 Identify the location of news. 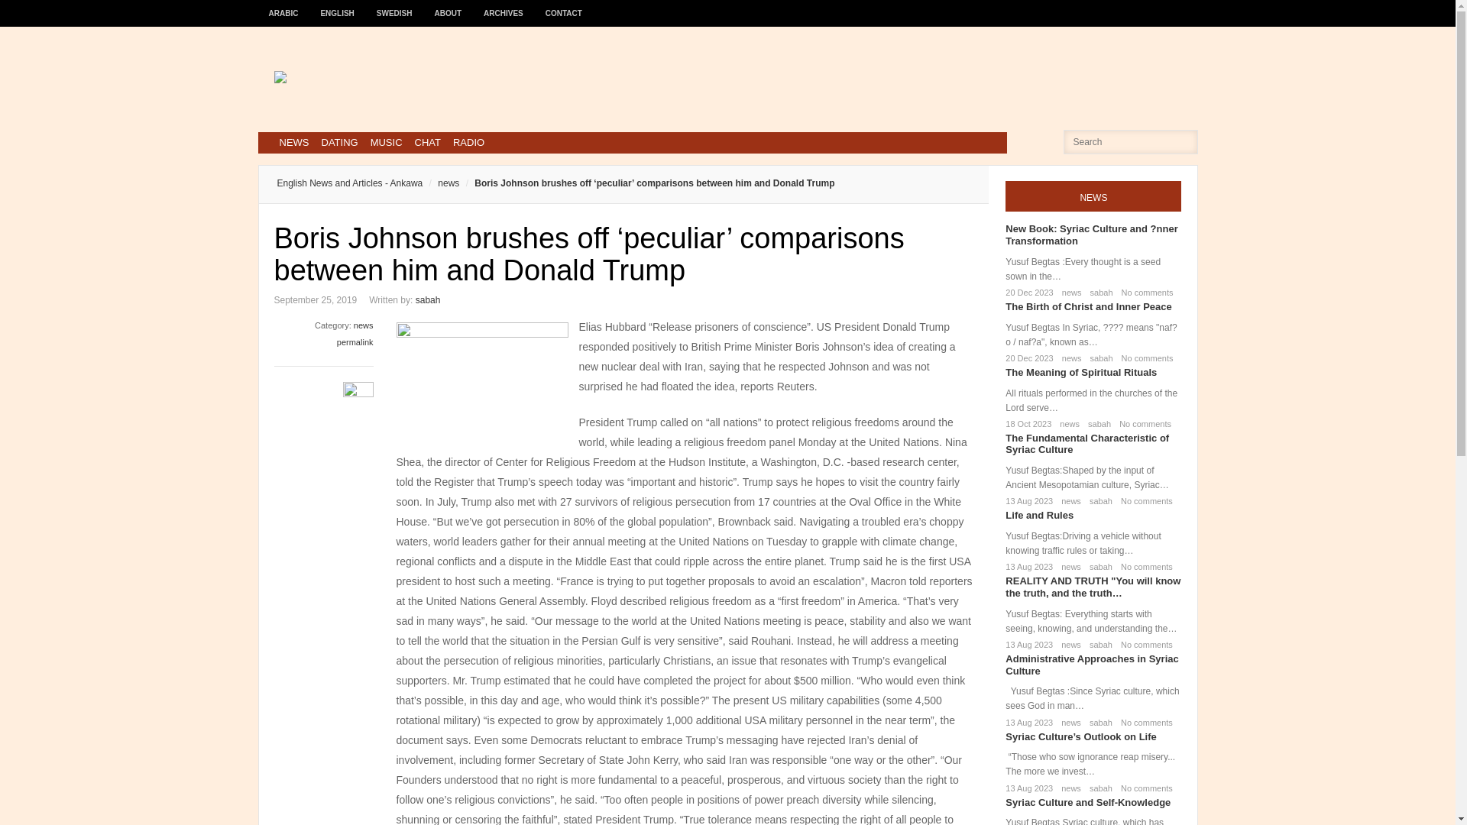
(364, 325).